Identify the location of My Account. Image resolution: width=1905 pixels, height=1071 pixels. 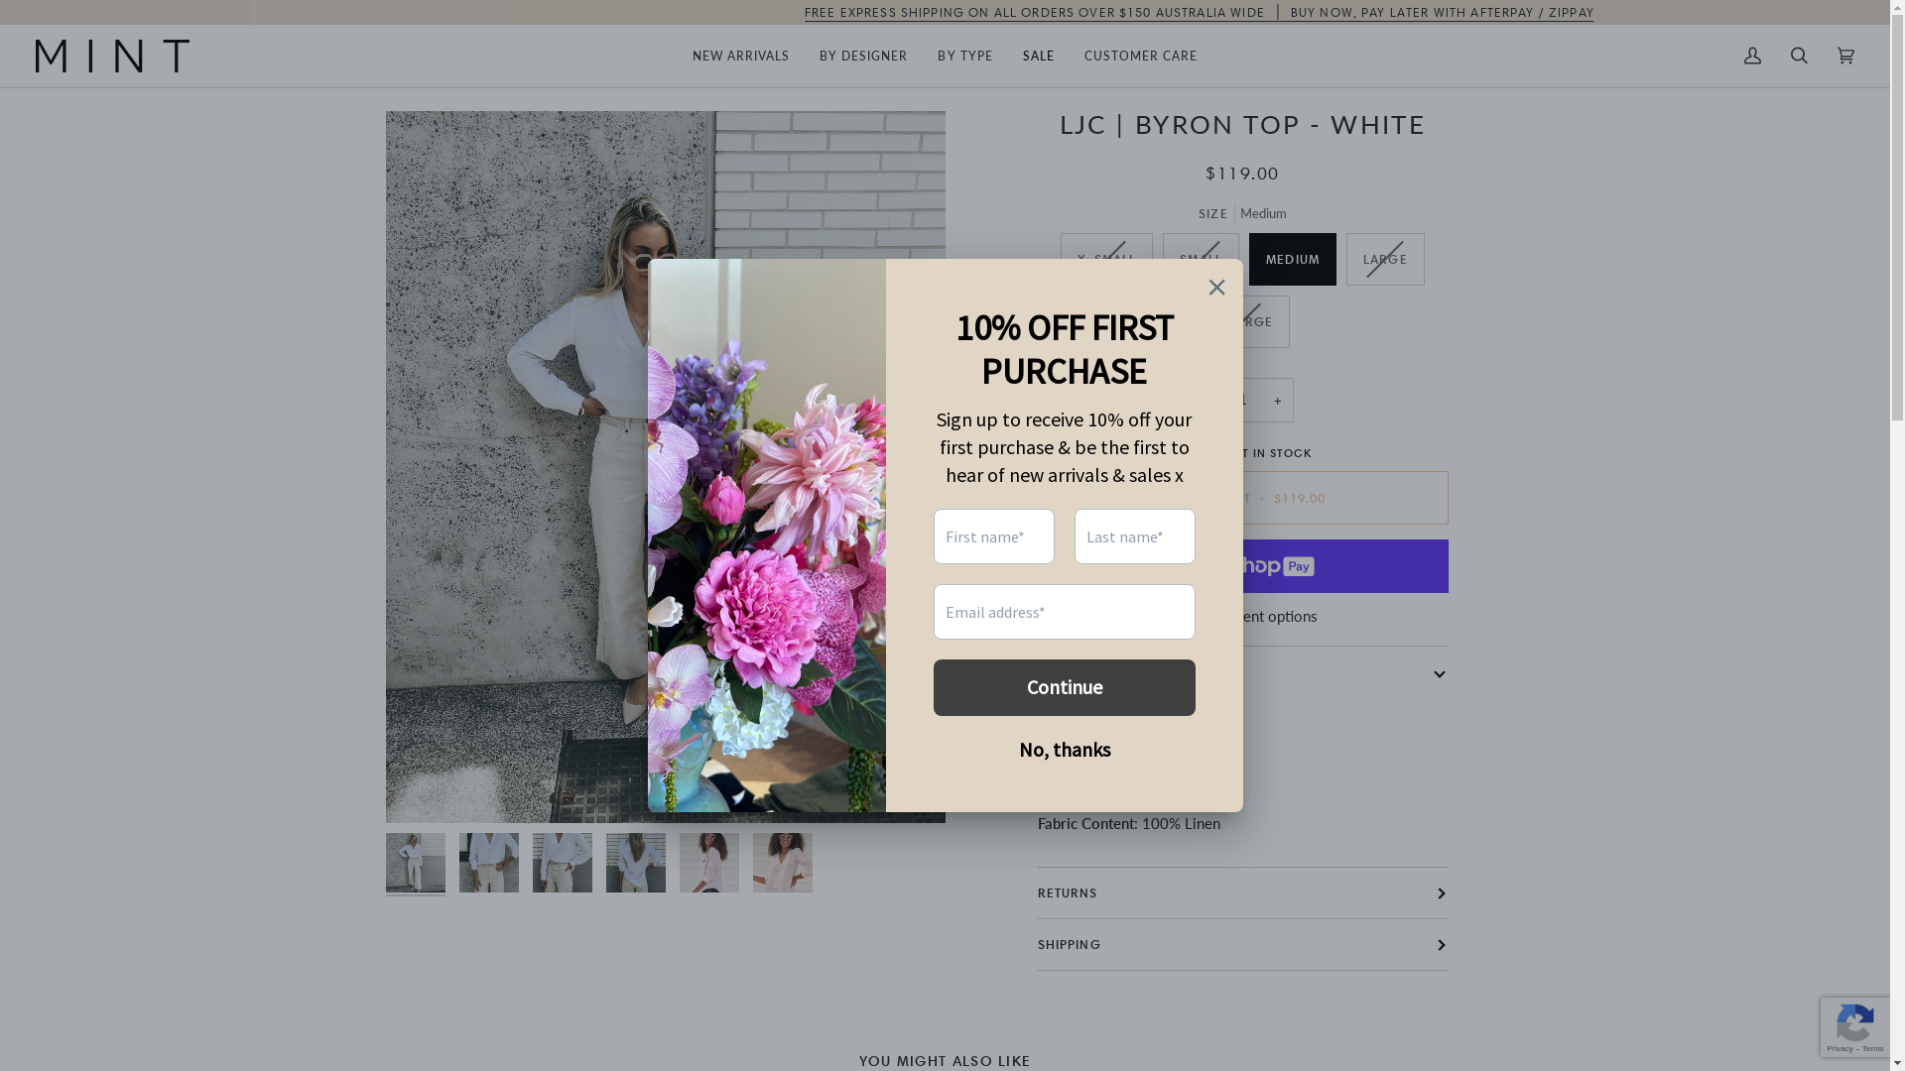
(1752, 56).